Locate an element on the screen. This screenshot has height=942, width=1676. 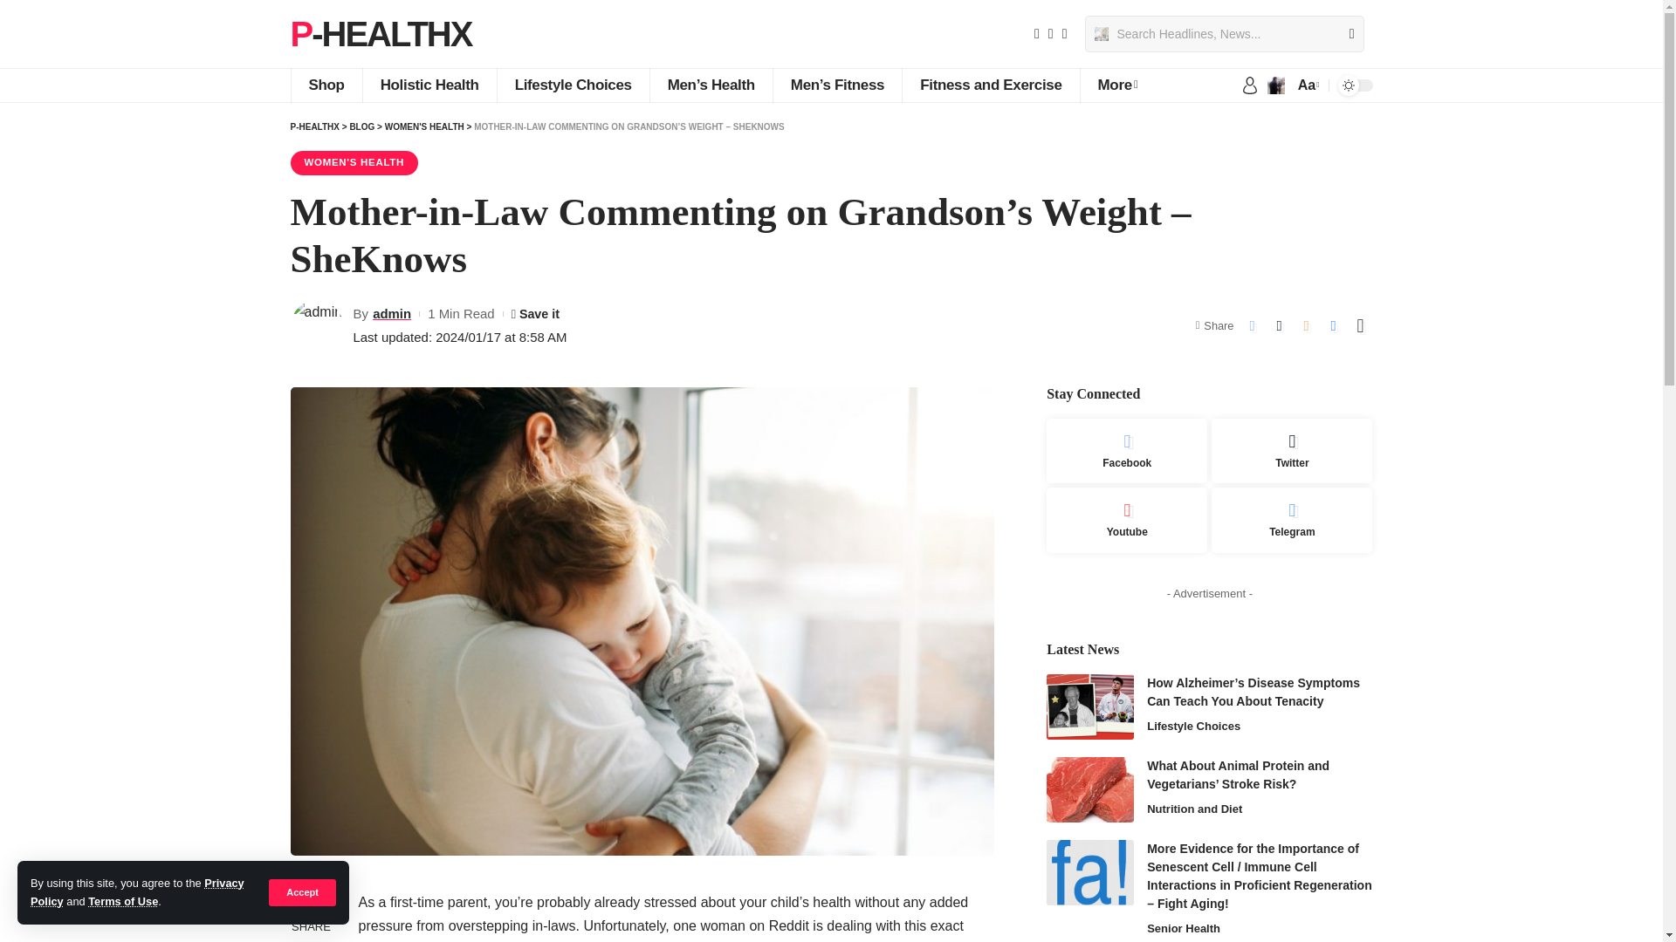
More is located at coordinates (1117, 85).